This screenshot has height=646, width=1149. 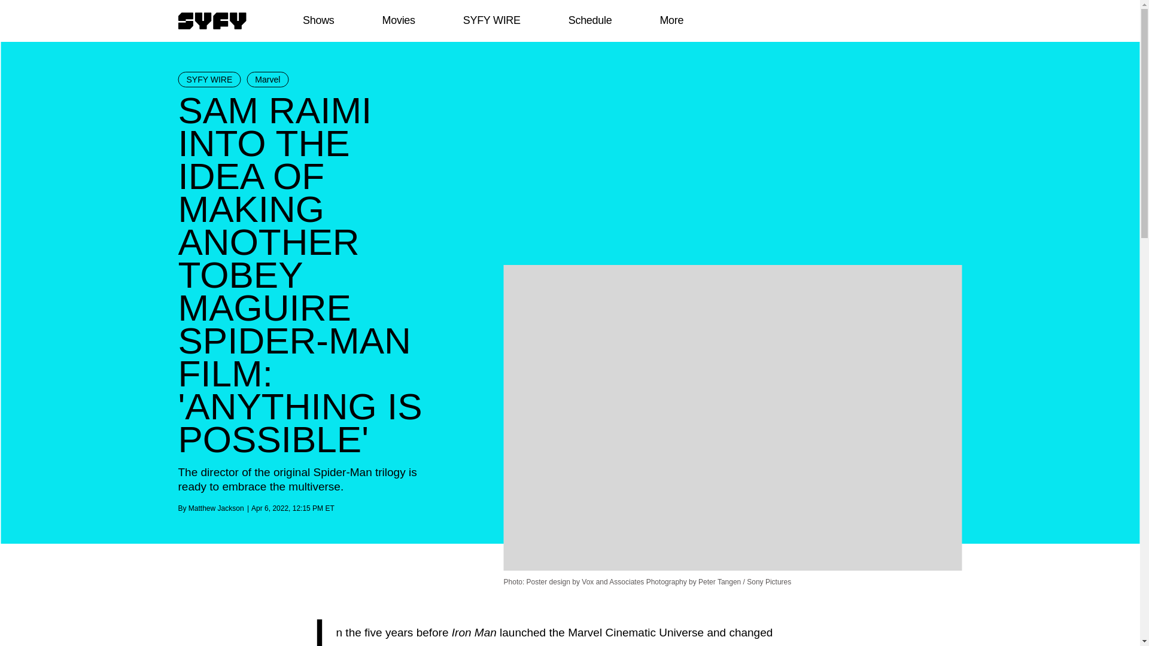 What do you see at coordinates (215, 508) in the screenshot?
I see `Matthew Jackson` at bounding box center [215, 508].